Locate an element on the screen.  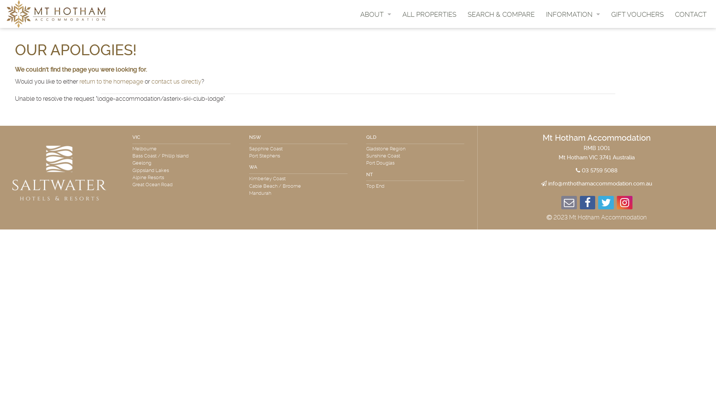
GIFT VOUCHERS is located at coordinates (638, 14).